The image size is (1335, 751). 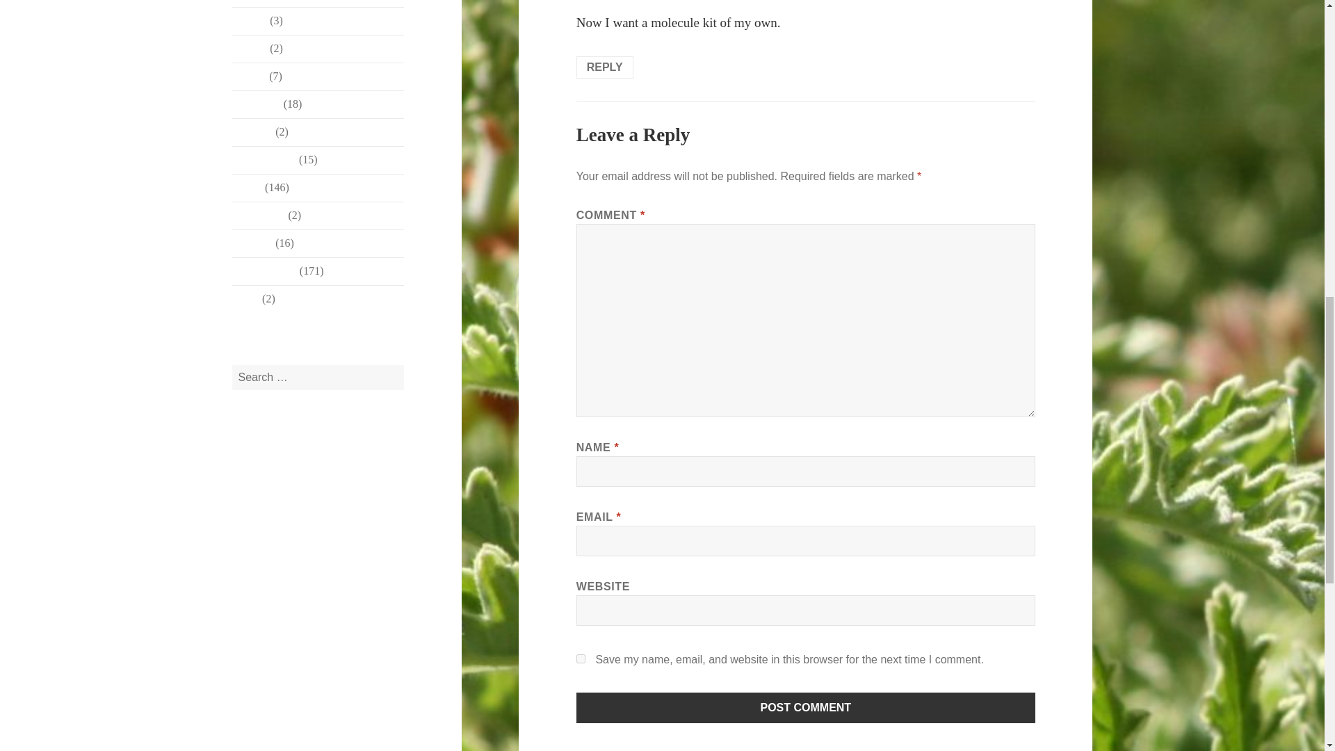 I want to click on Miscellaneous, so click(x=264, y=159).